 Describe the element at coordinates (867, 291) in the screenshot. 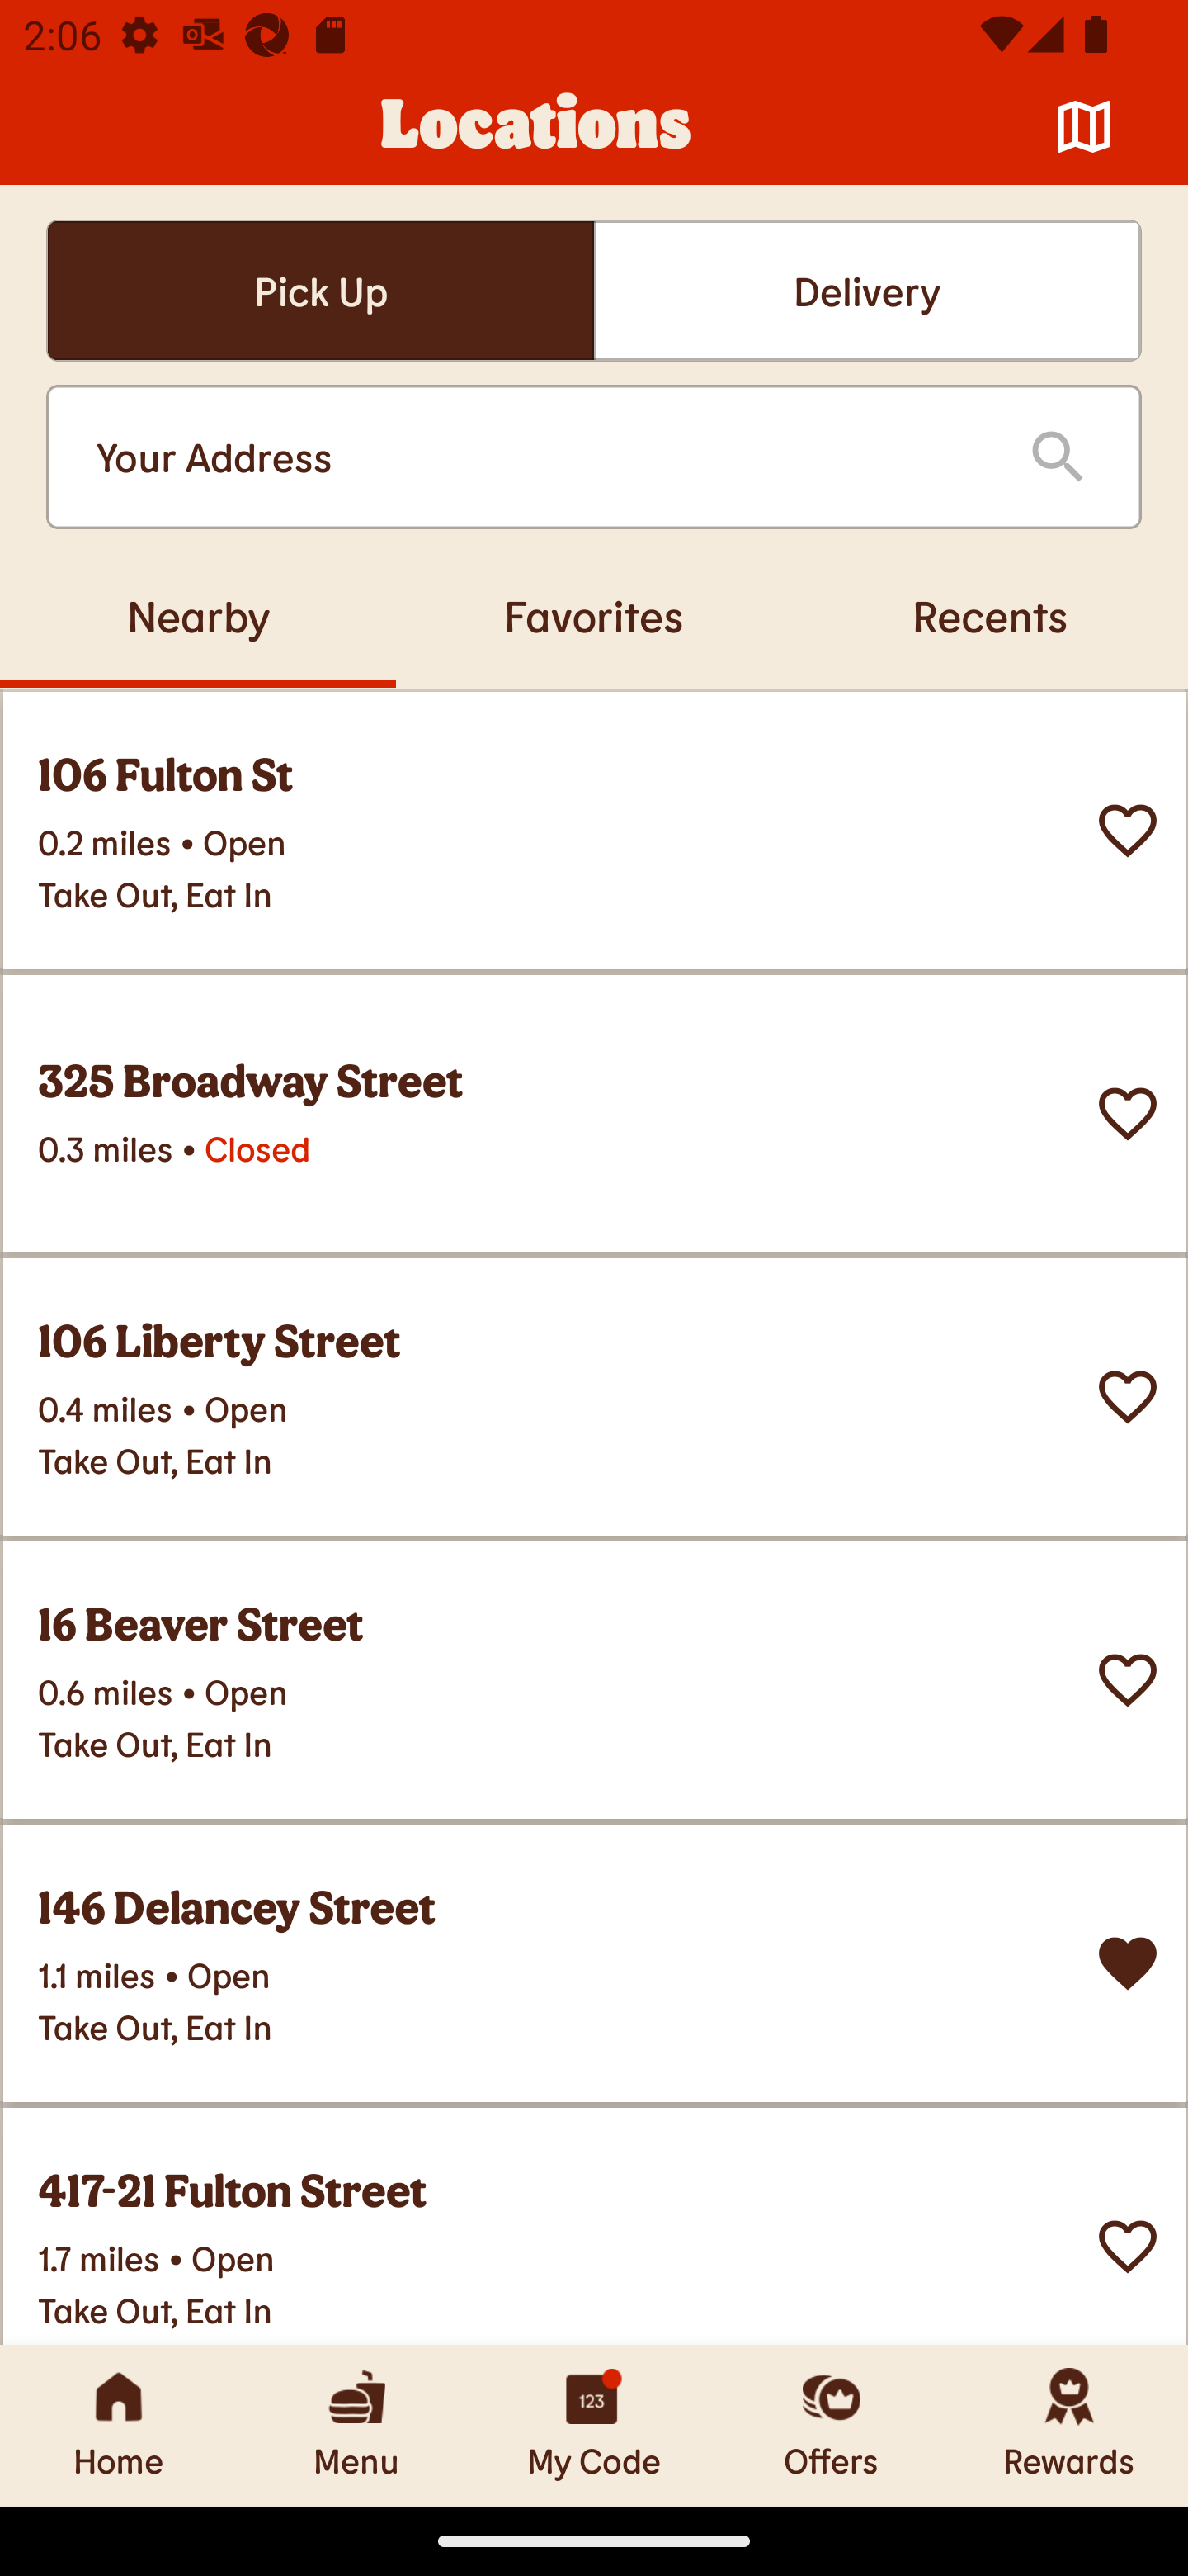

I see `Delivery Delivery Delivery` at that location.